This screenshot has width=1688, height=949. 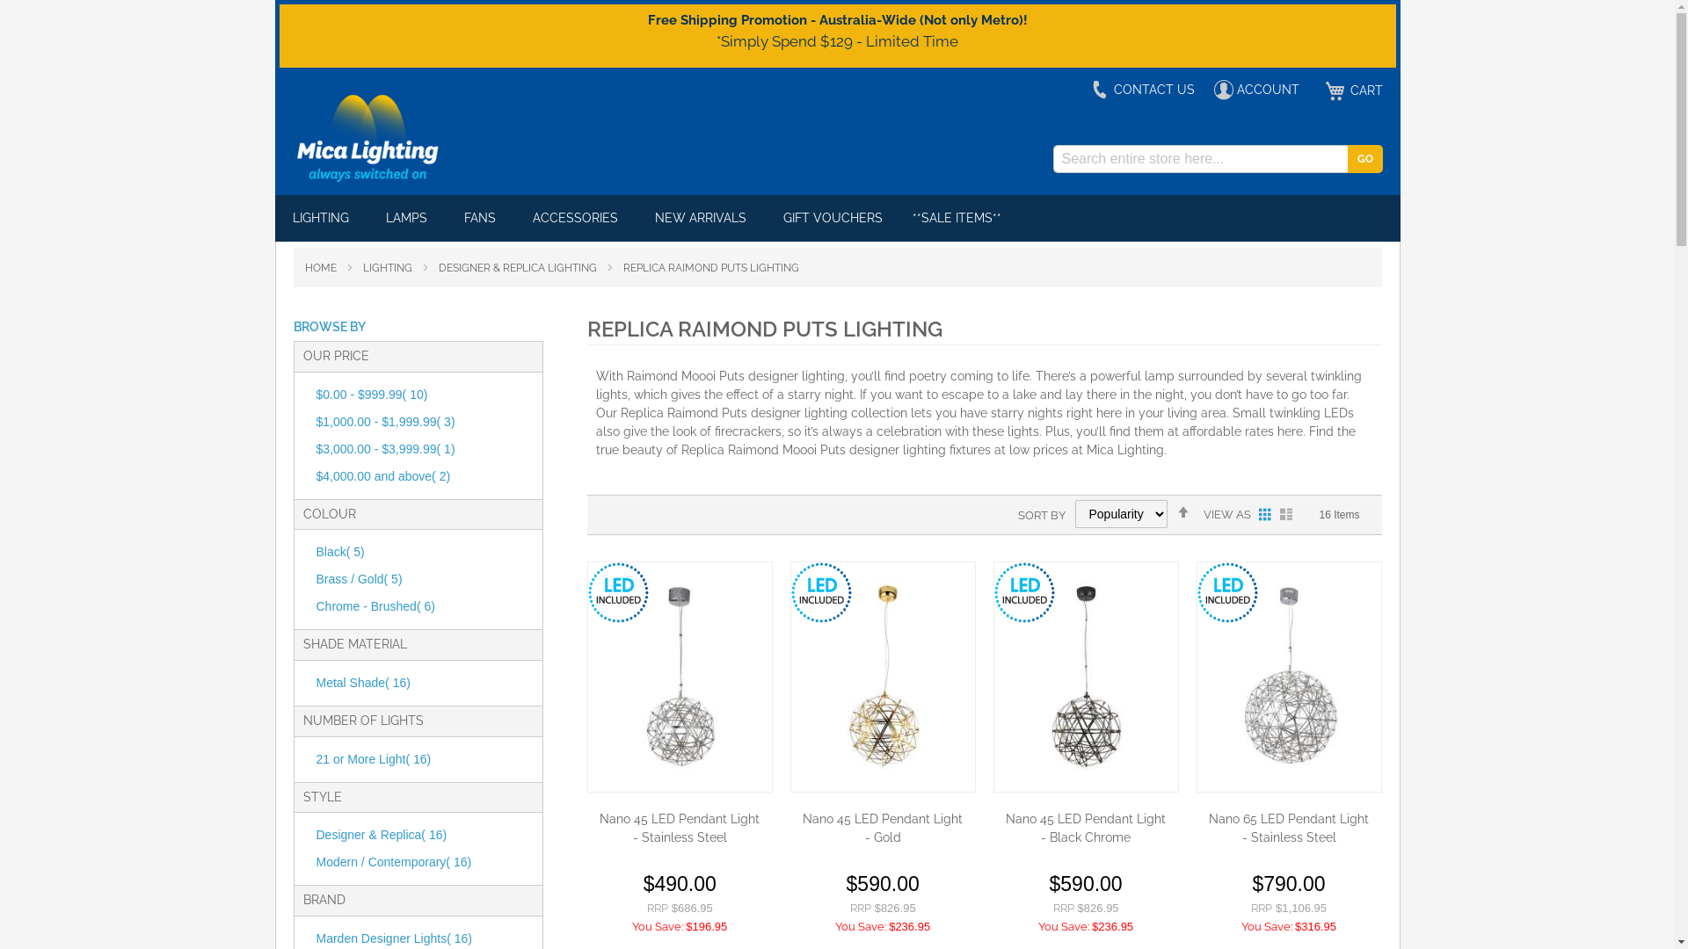 I want to click on CART, so click(x=1350, y=91).